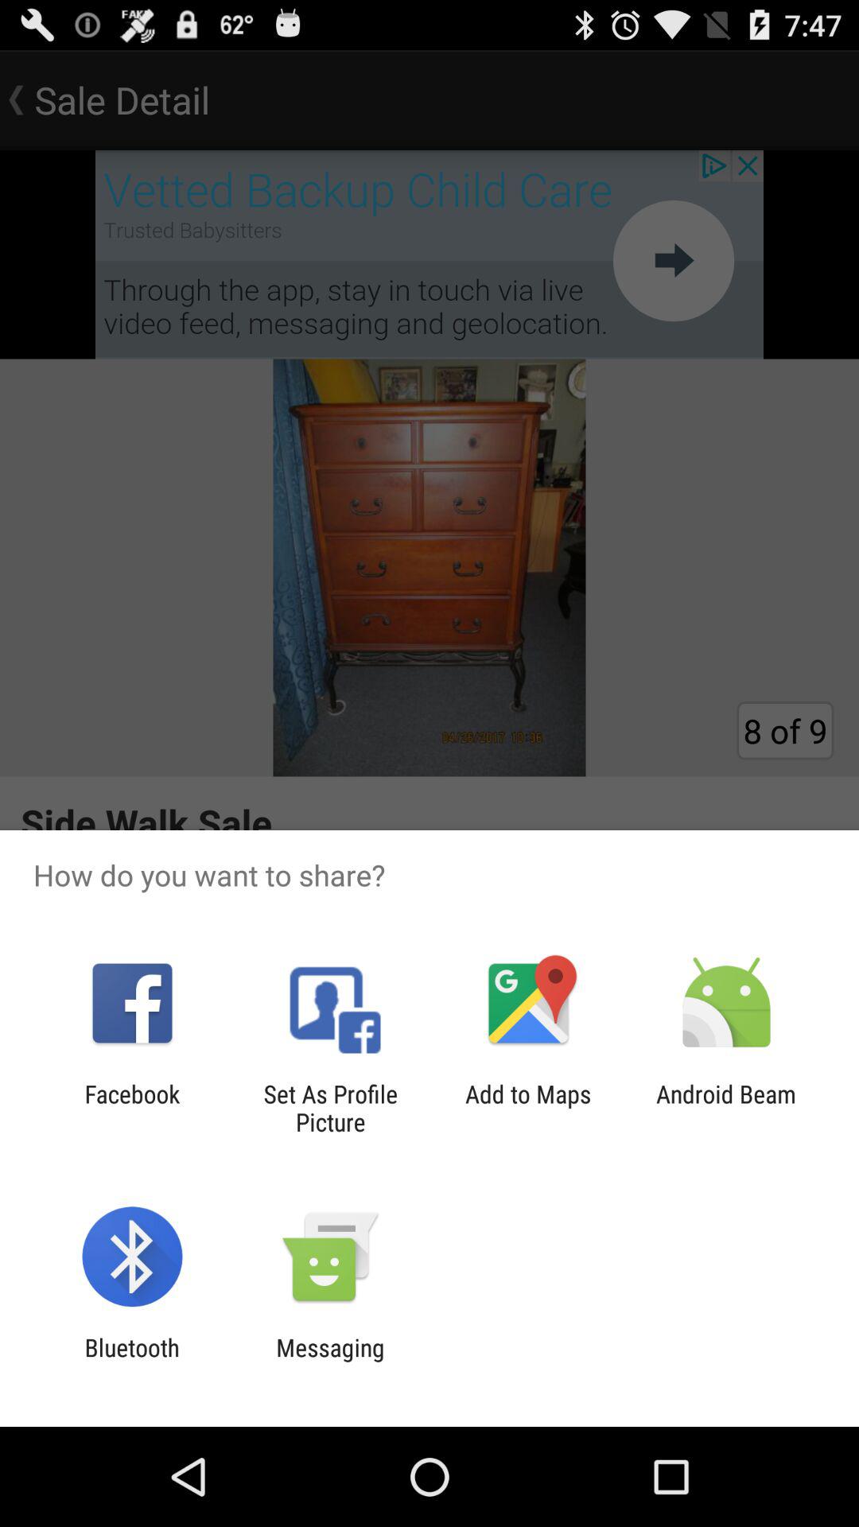 The width and height of the screenshot is (859, 1527). Describe the element at coordinates (528, 1108) in the screenshot. I see `open the item to the left of the android beam item` at that location.